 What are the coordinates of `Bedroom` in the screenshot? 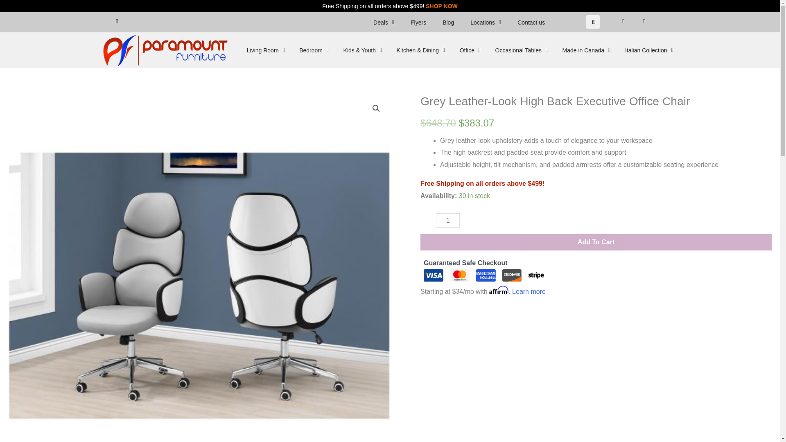 It's located at (314, 50).